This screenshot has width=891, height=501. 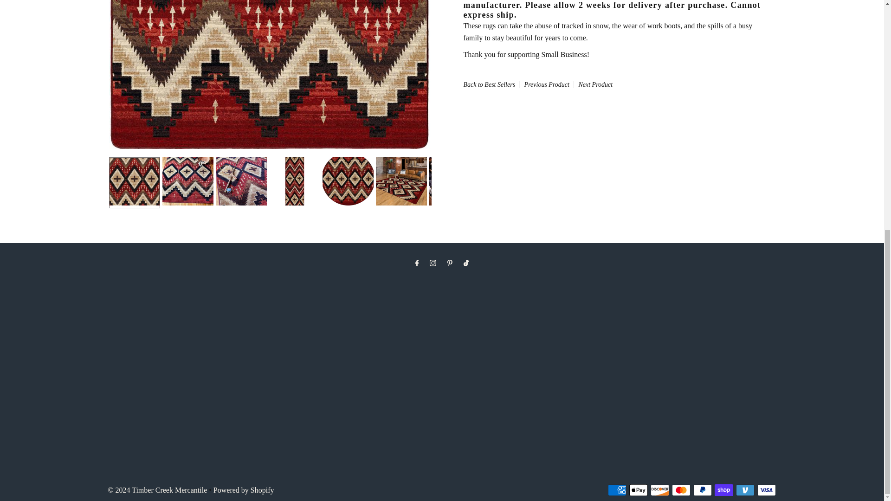 I want to click on Next Product, so click(x=595, y=84).